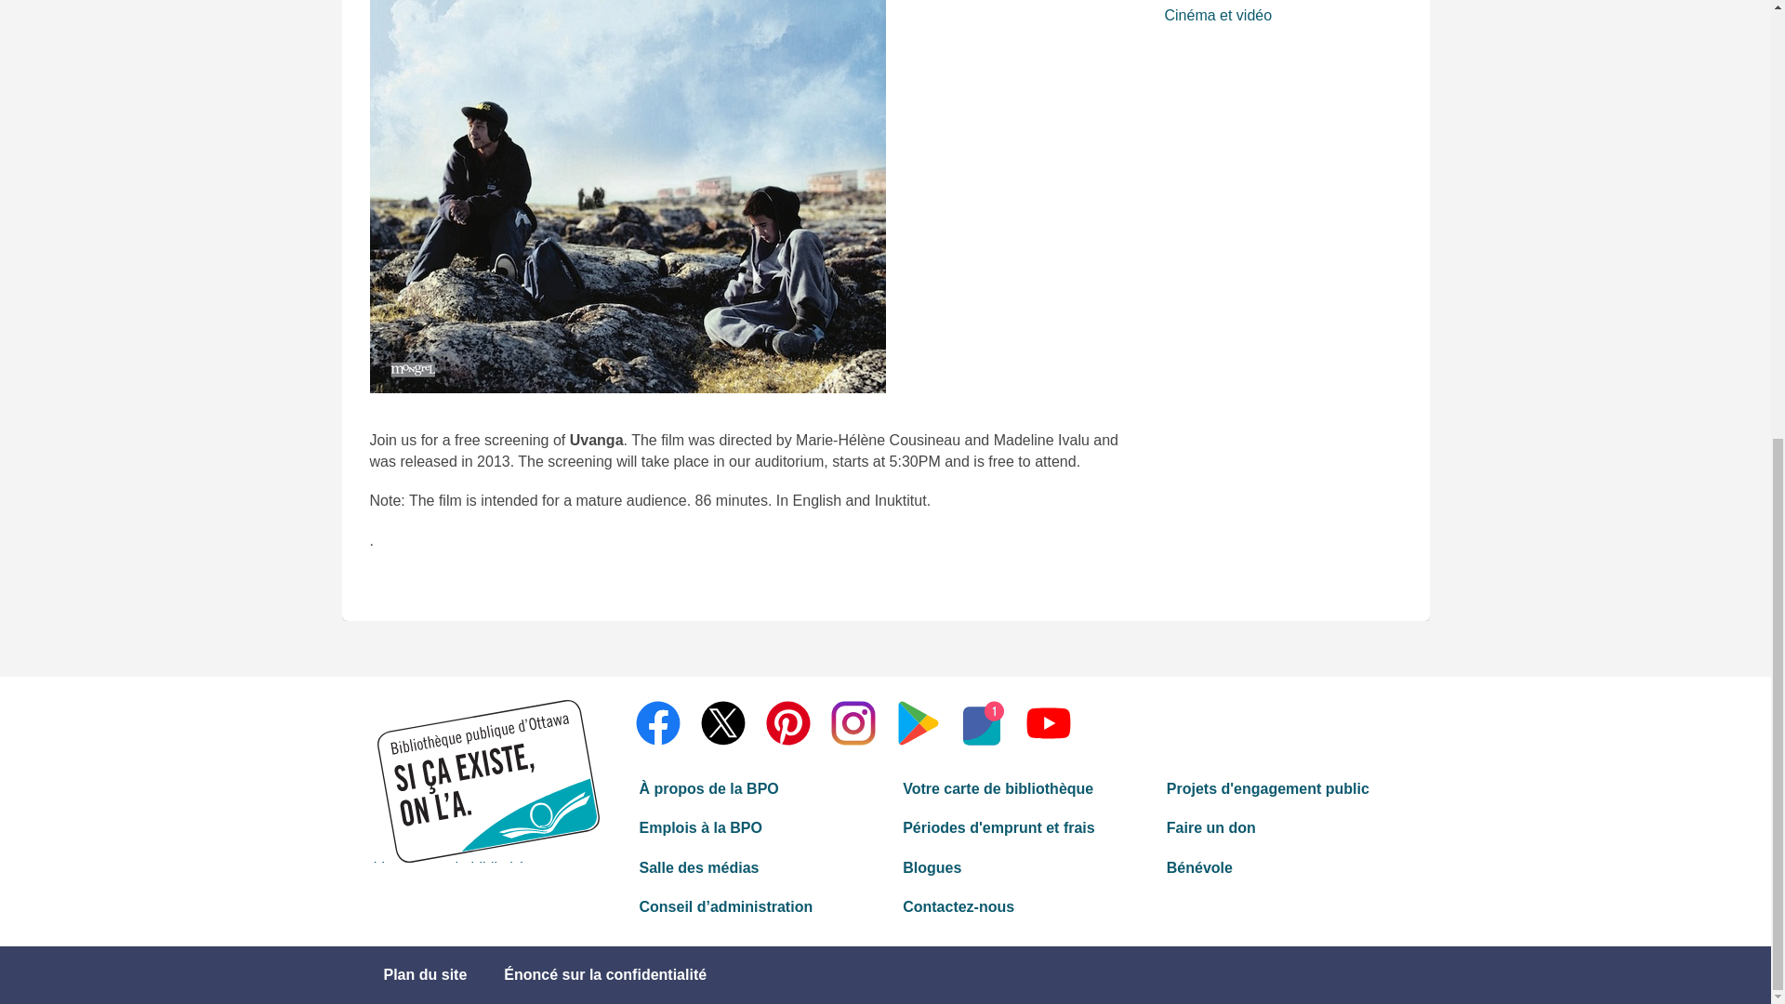  Describe the element at coordinates (787, 723) in the screenshot. I see `Suivez la BPO sur Pinterest` at that location.